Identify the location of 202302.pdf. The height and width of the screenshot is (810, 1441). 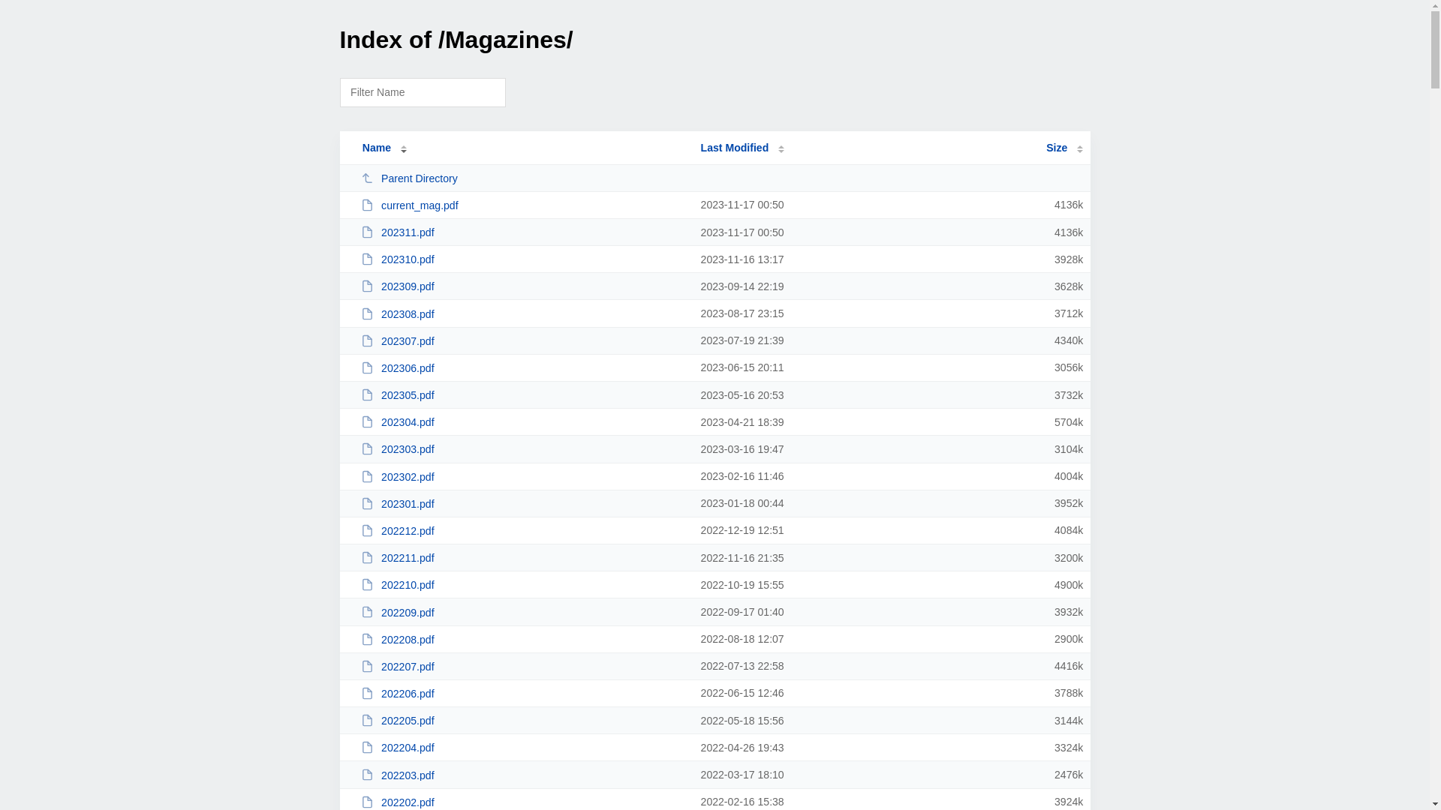
(524, 477).